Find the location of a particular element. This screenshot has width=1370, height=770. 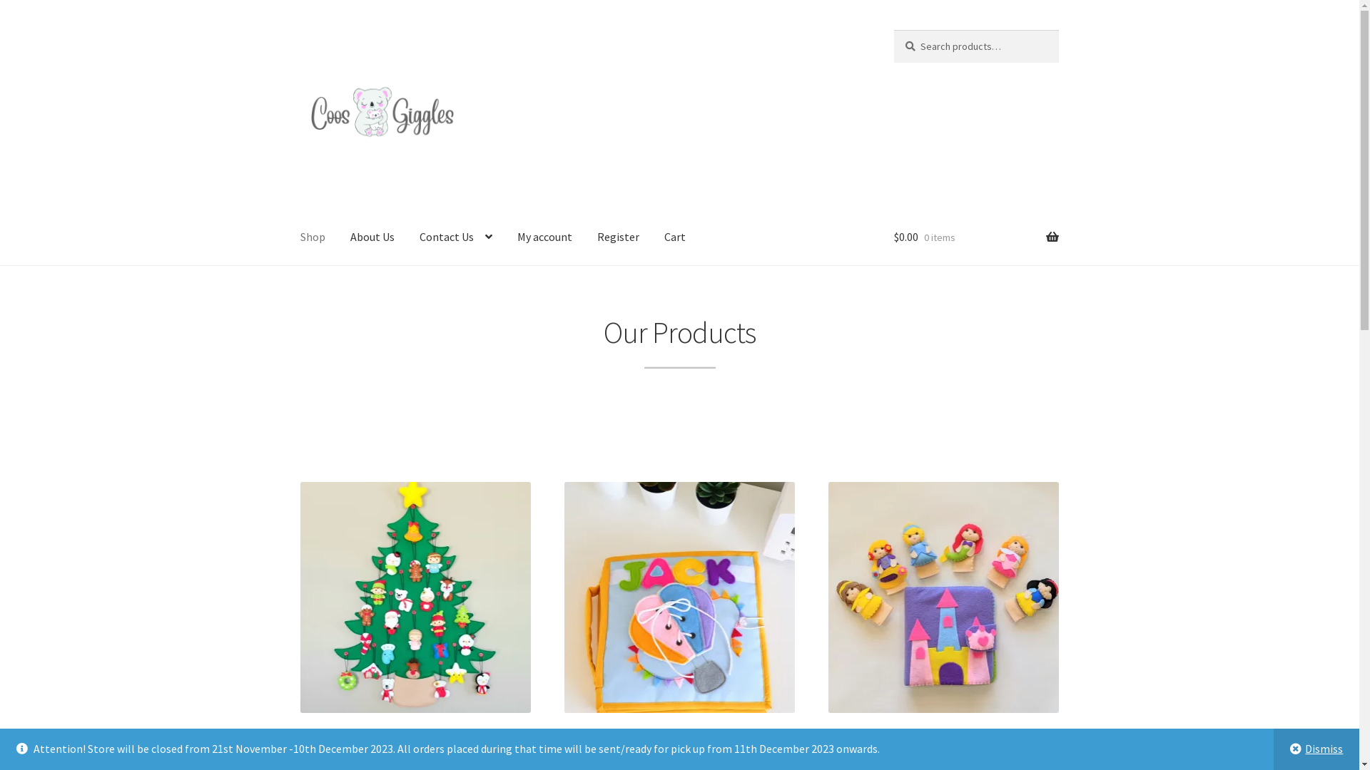

Quiet Books (9) is located at coordinates (680, 612).